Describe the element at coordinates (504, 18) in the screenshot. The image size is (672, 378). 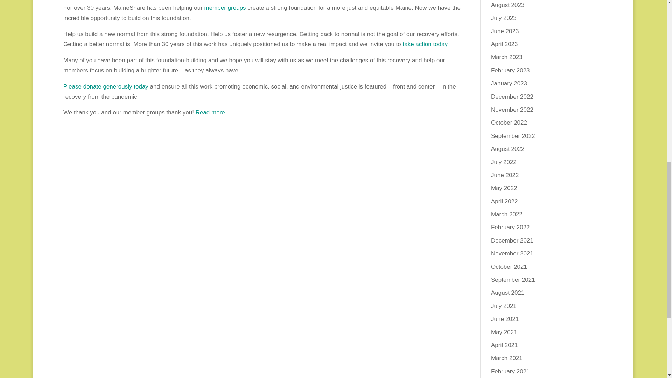
I see `July 2023` at that location.